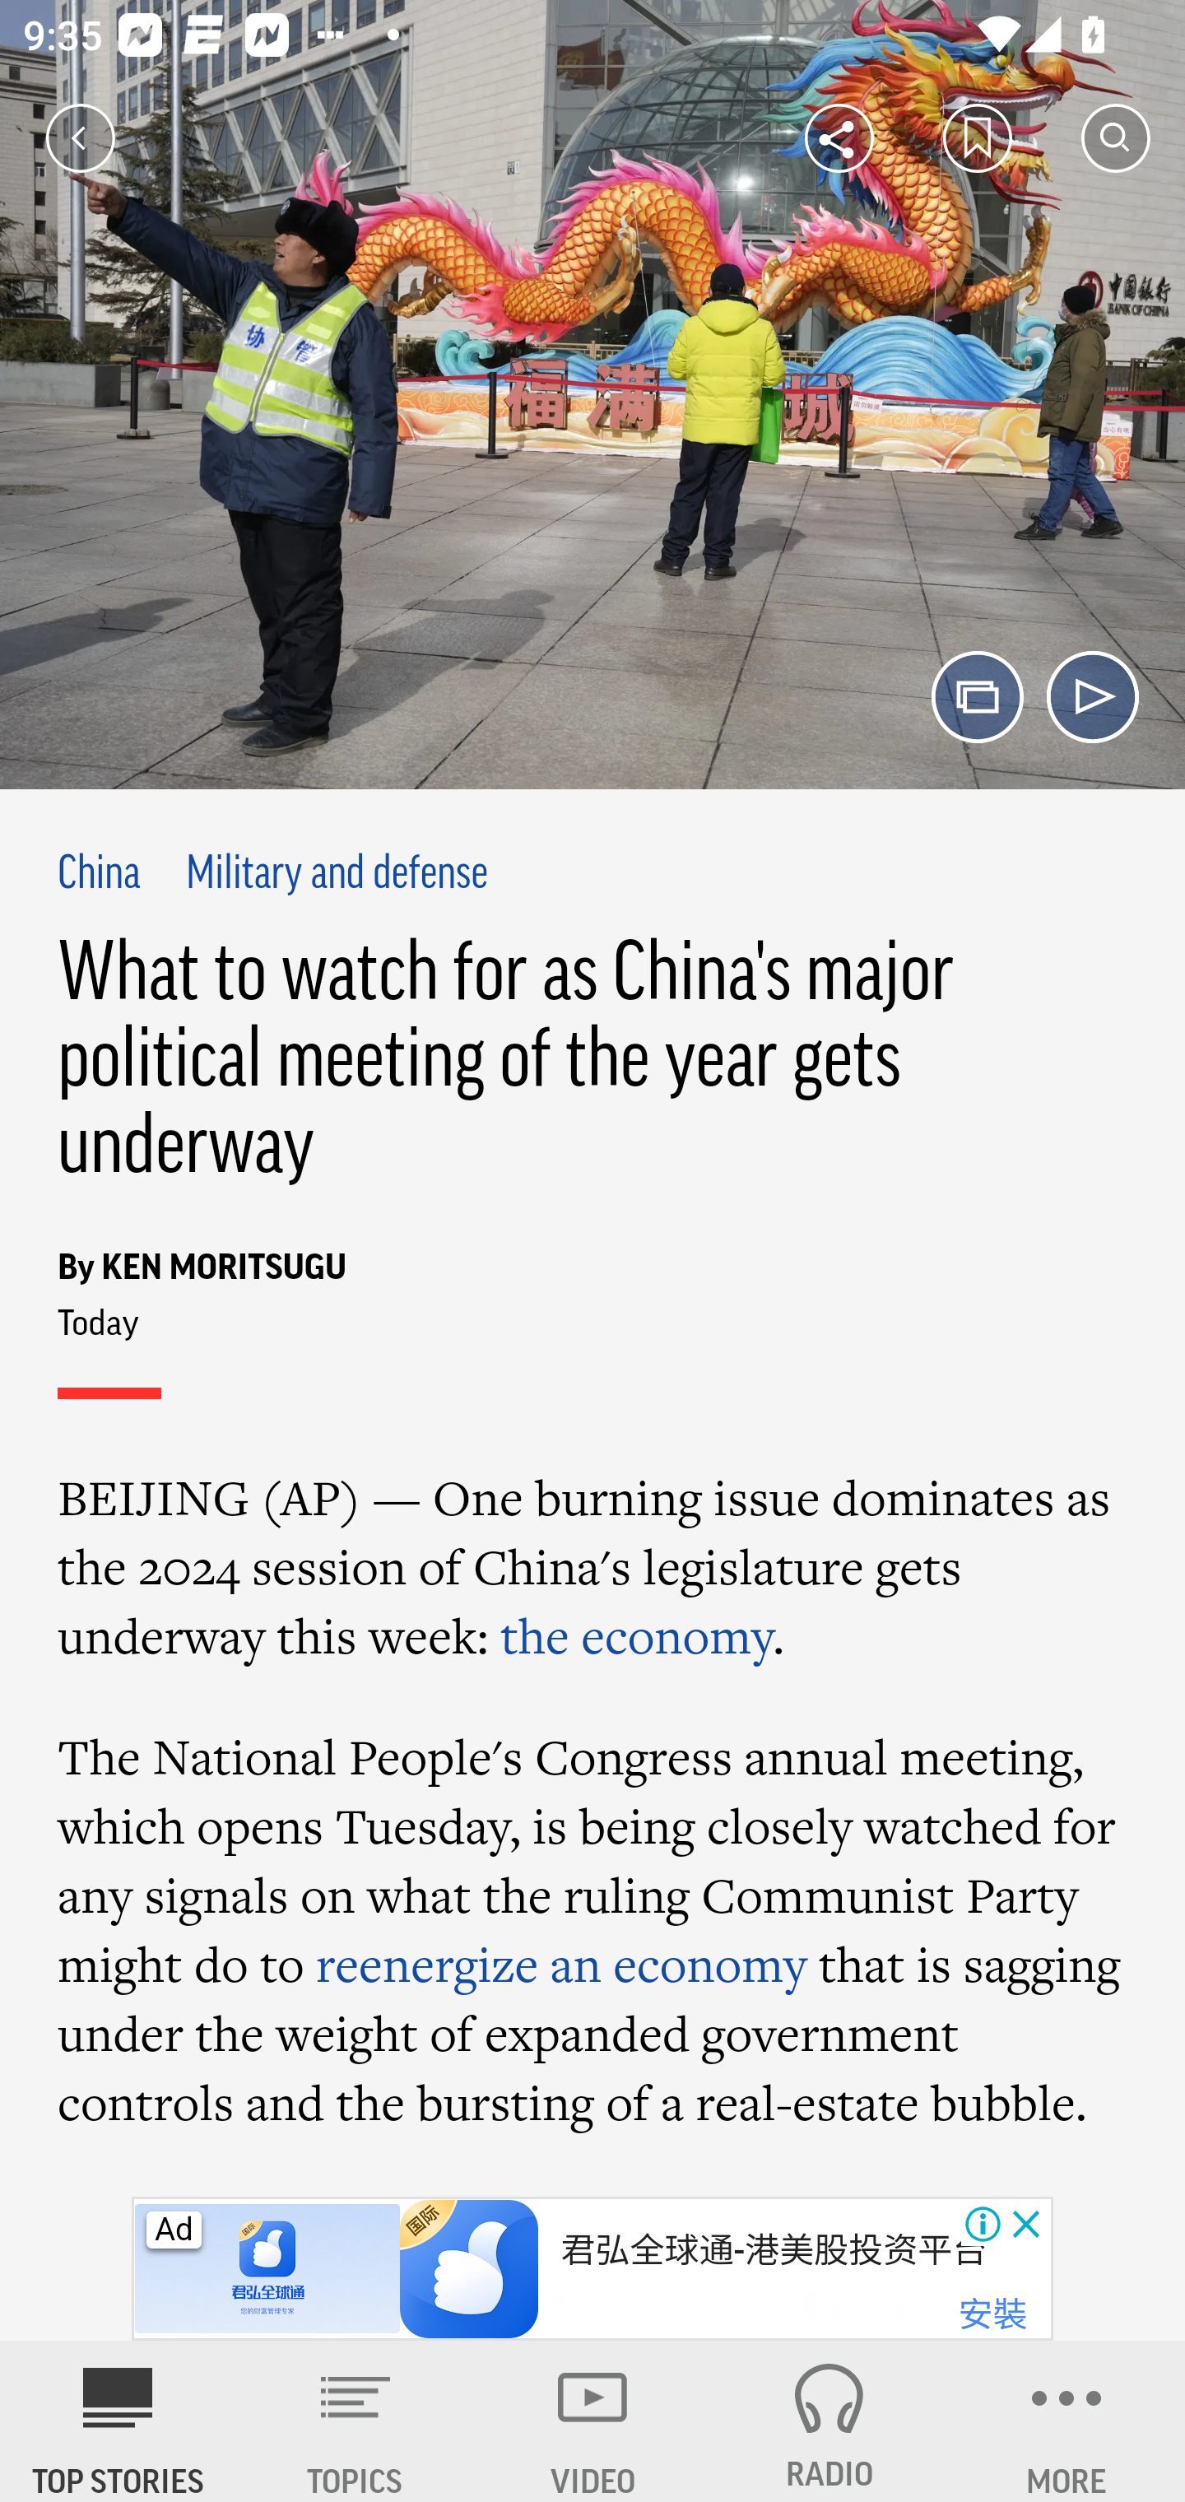 The height and width of the screenshot is (2502, 1185). Describe the element at coordinates (992, 2315) in the screenshot. I see `安裝` at that location.